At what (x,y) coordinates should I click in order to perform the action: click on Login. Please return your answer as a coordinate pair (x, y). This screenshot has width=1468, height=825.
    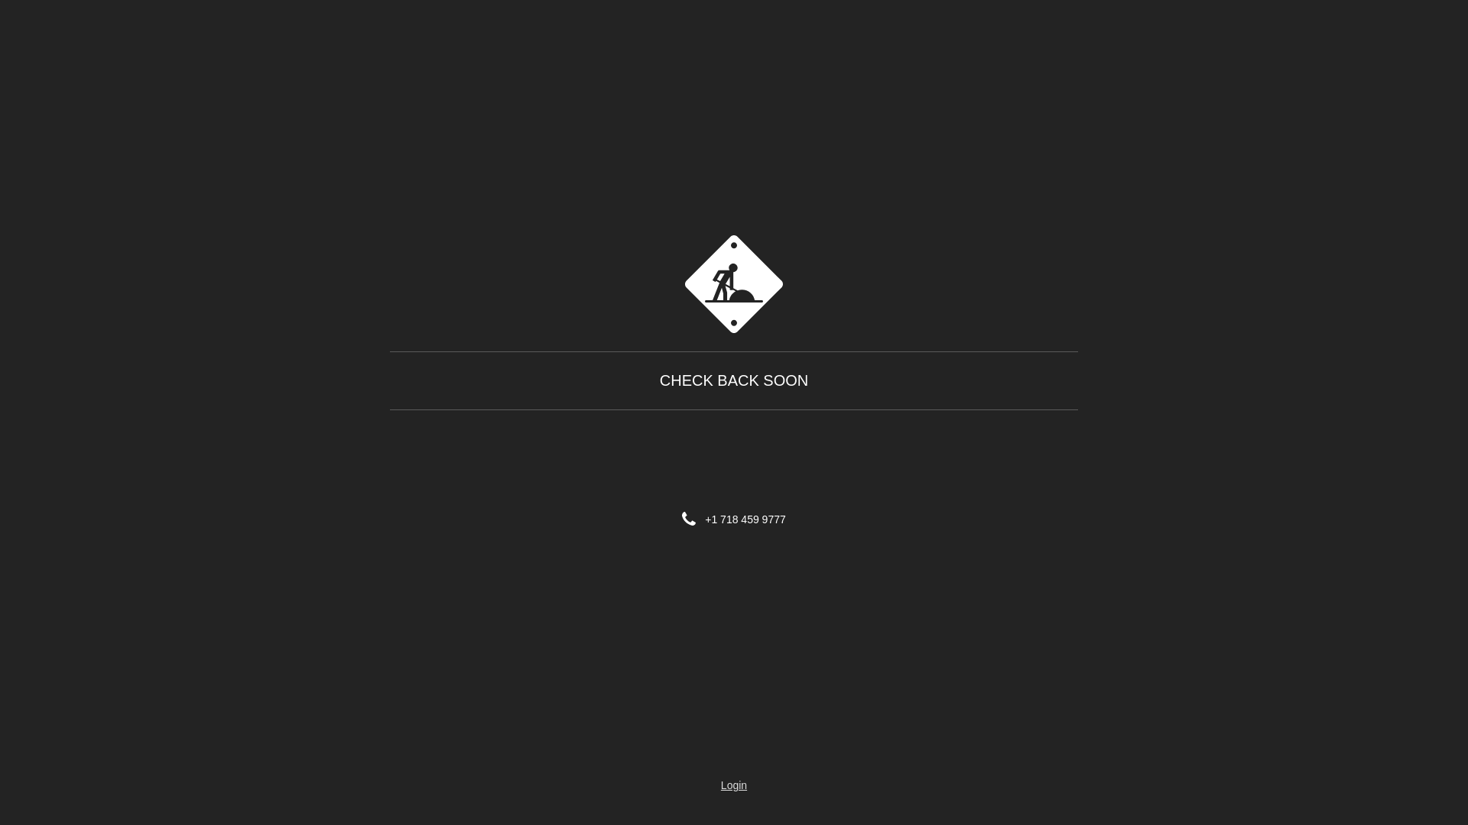
    Looking at the image, I should click on (734, 785).